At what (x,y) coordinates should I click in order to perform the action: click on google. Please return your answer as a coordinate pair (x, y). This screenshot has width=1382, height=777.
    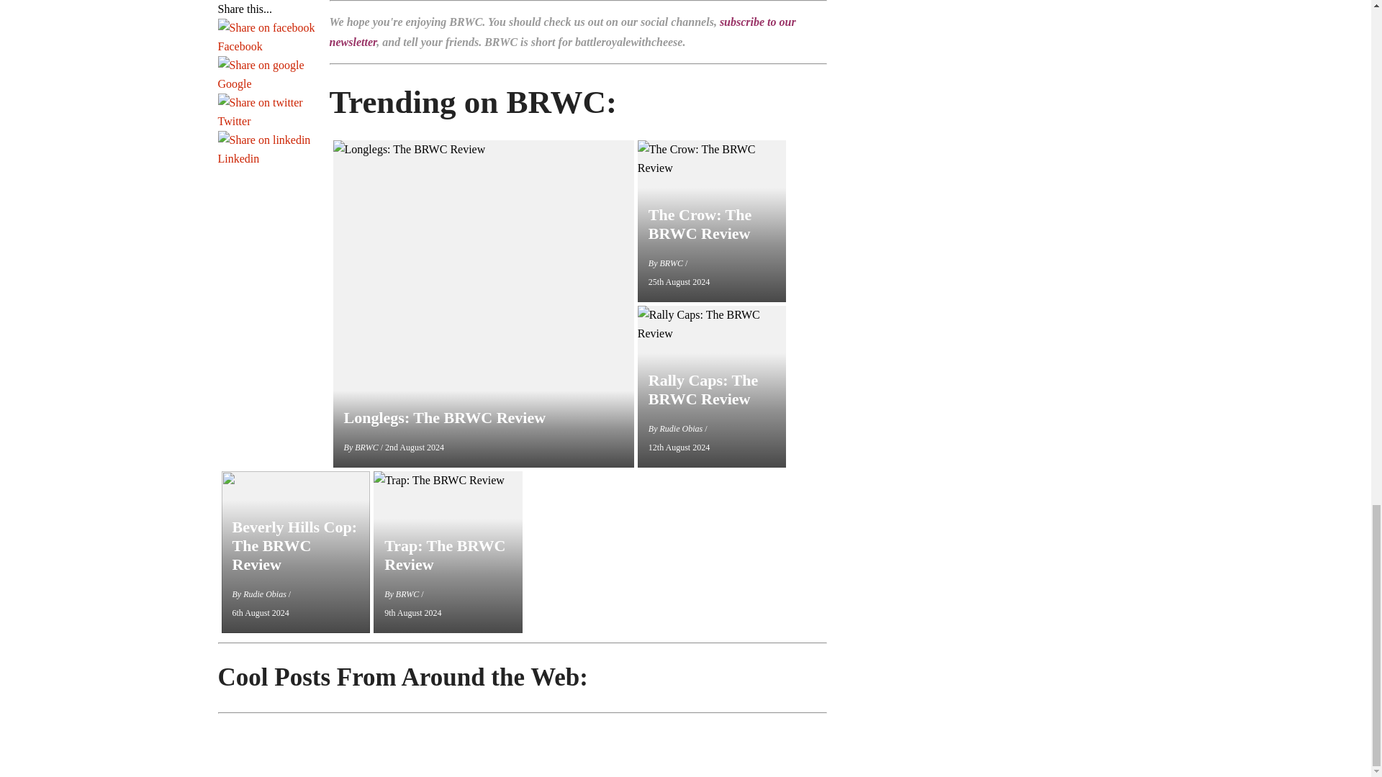
    Looking at the image, I should click on (261, 65).